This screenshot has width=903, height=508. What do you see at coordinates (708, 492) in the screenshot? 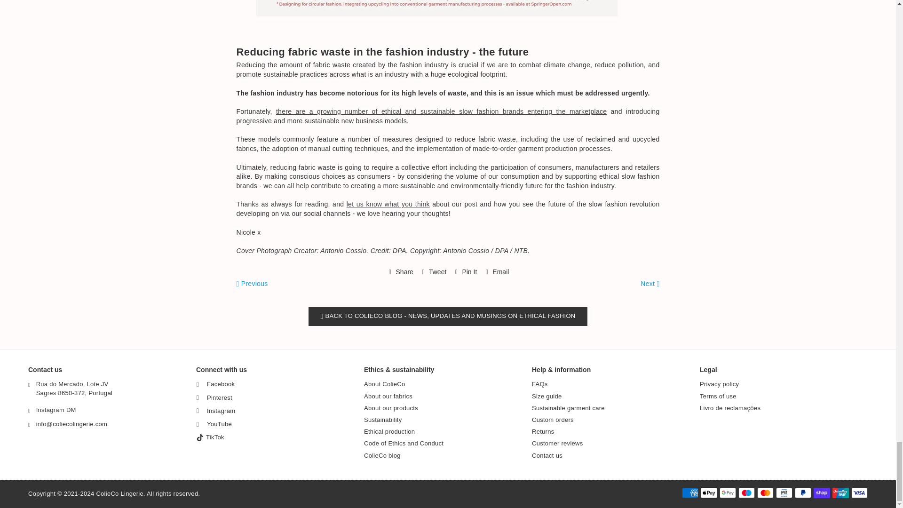
I see `Apple Pay` at bounding box center [708, 492].